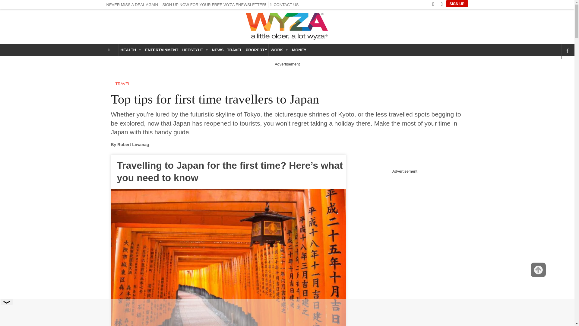 Image resolution: width=579 pixels, height=326 pixels. What do you see at coordinates (195, 50) in the screenshot?
I see `LIFESTYLE` at bounding box center [195, 50].